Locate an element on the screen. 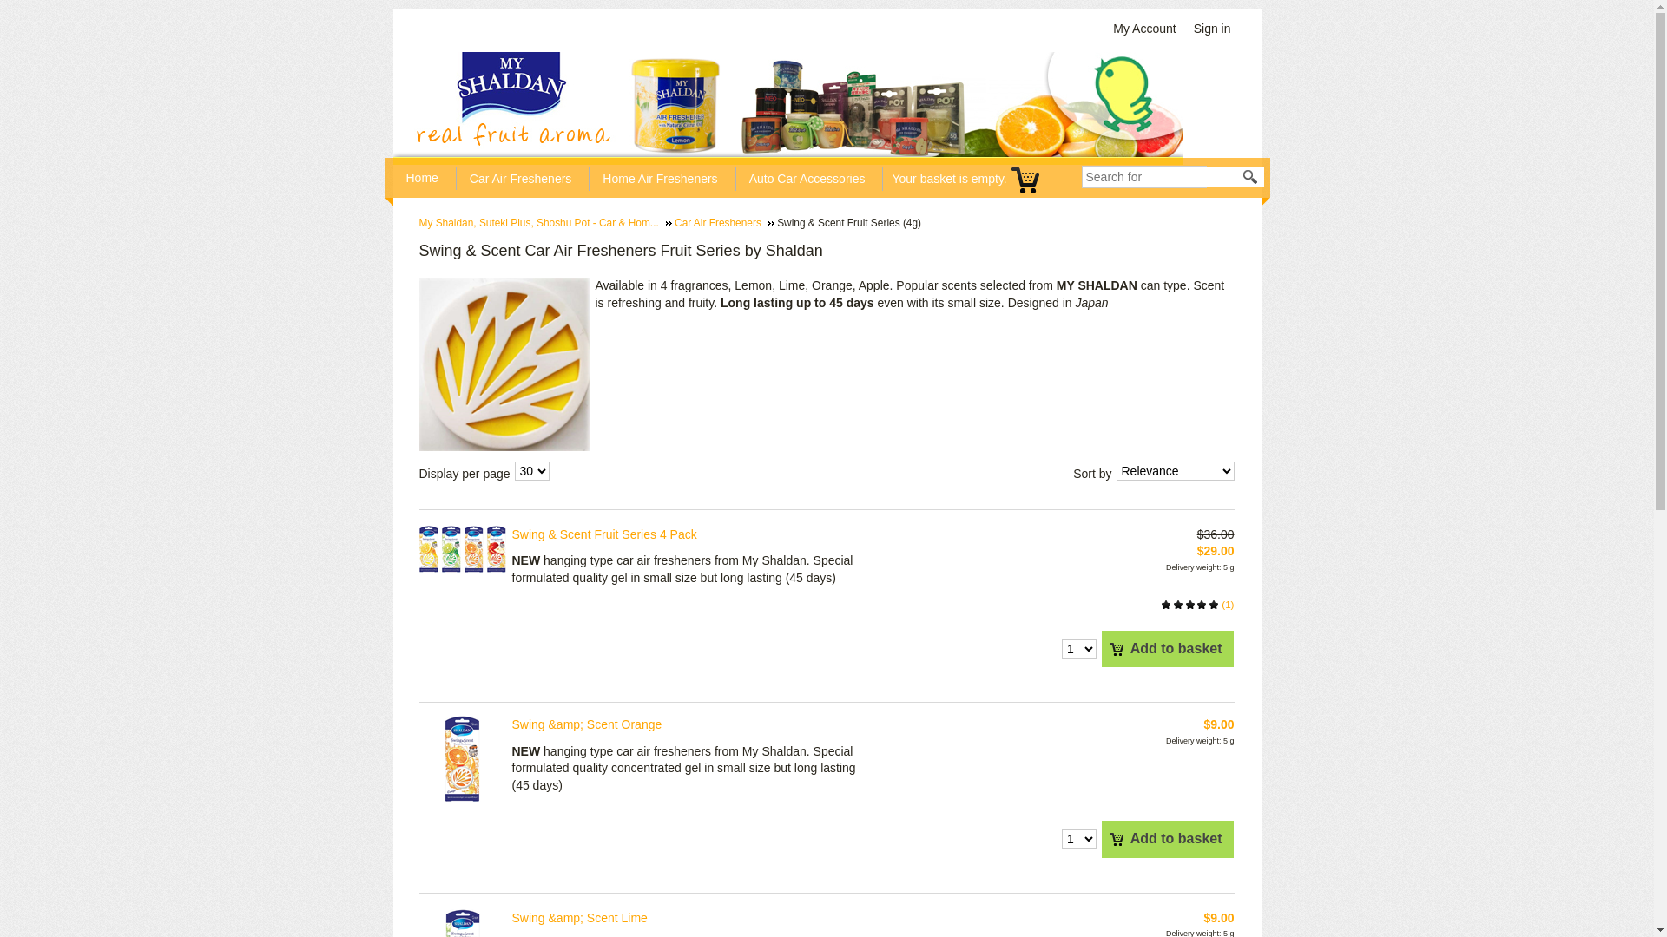  My Account is located at coordinates (1149, 29).